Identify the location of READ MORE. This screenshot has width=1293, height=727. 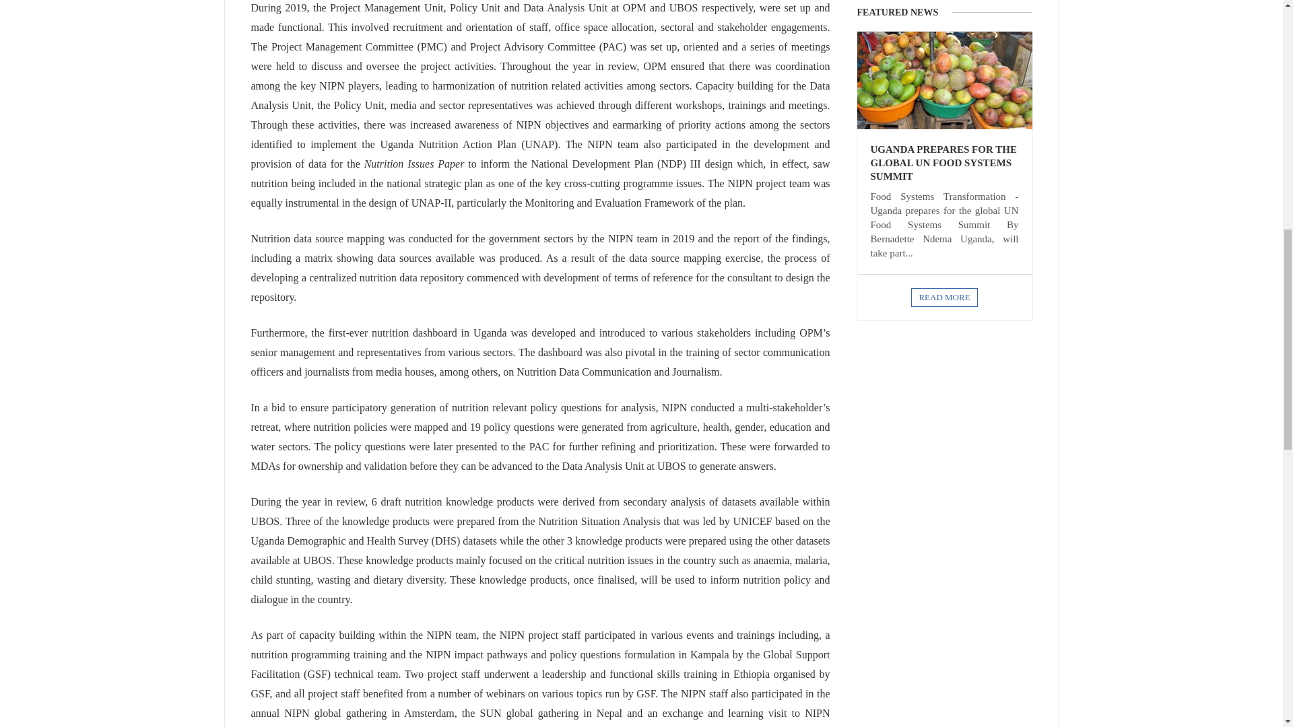
(944, 297).